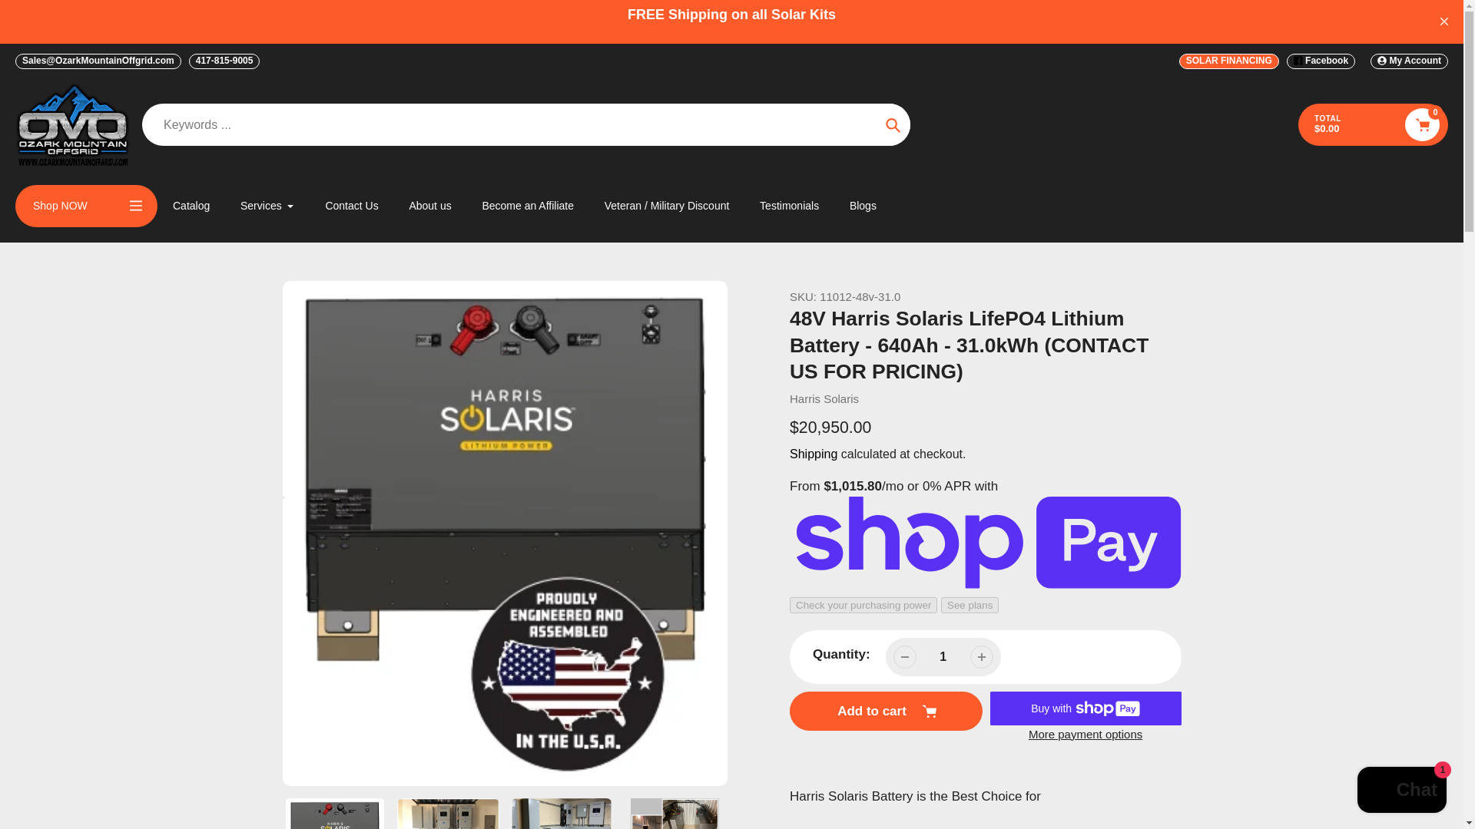  Describe the element at coordinates (1409, 61) in the screenshot. I see `My Account` at that location.